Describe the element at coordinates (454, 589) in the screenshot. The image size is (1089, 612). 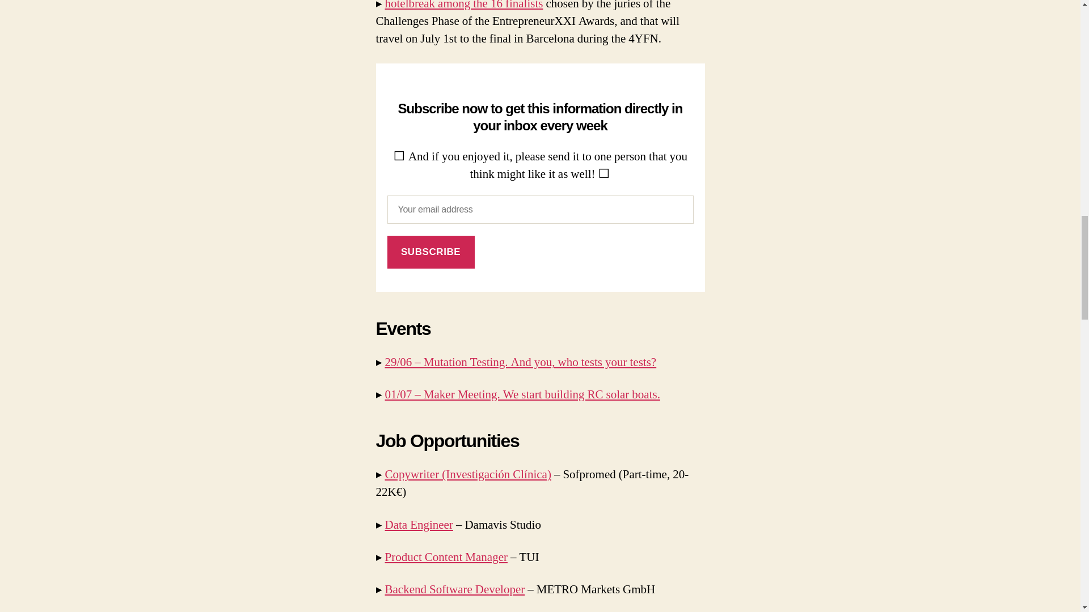
I see `Backend Software Developer` at that location.